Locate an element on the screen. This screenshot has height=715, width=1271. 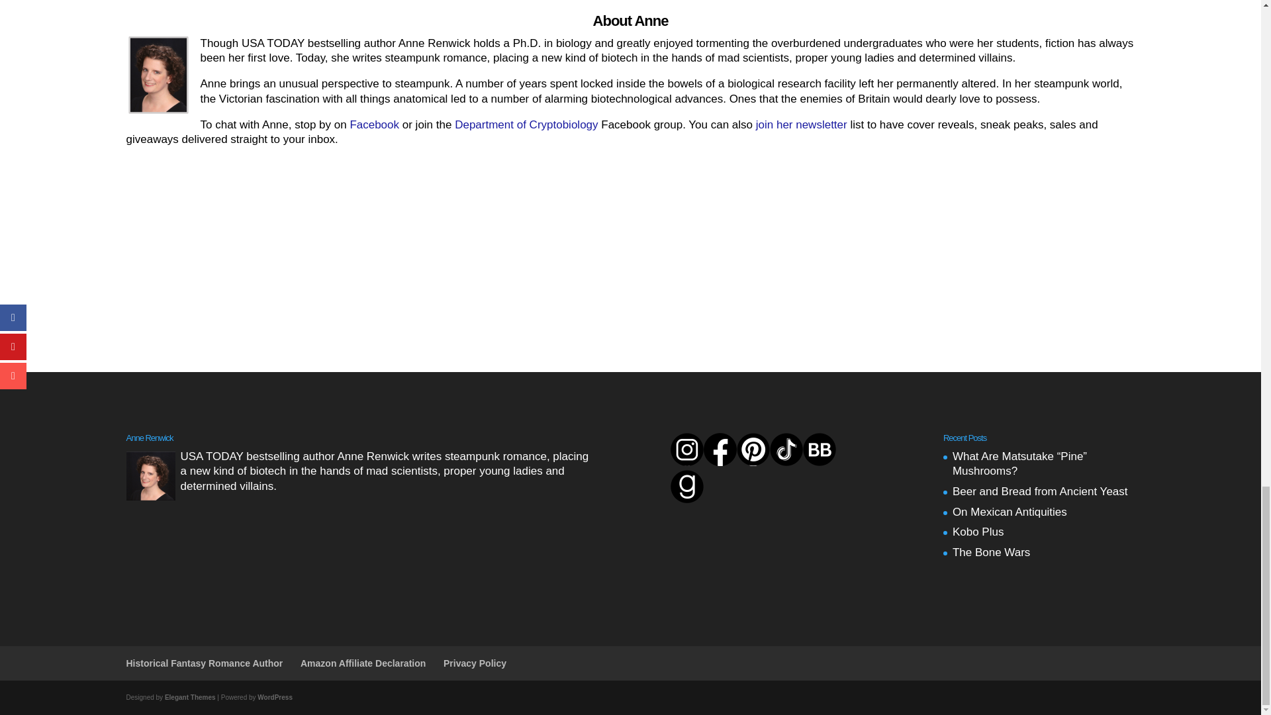
Beer and Bread from Ancient Yeast is located at coordinates (1040, 491).